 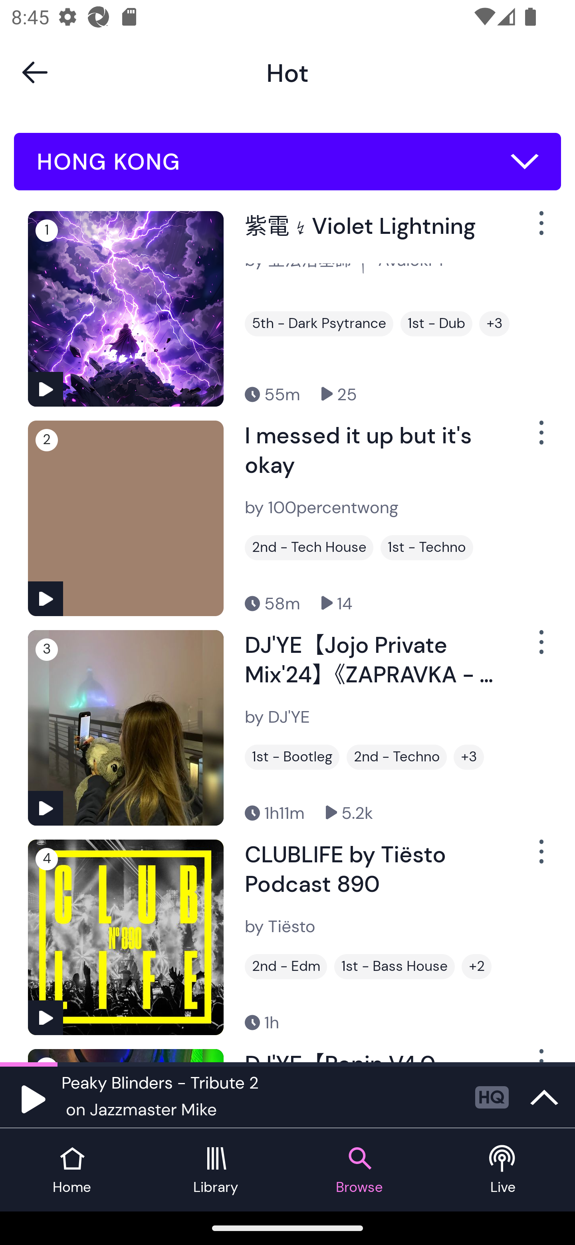 I want to click on 1st - Bootleg, so click(x=292, y=757).